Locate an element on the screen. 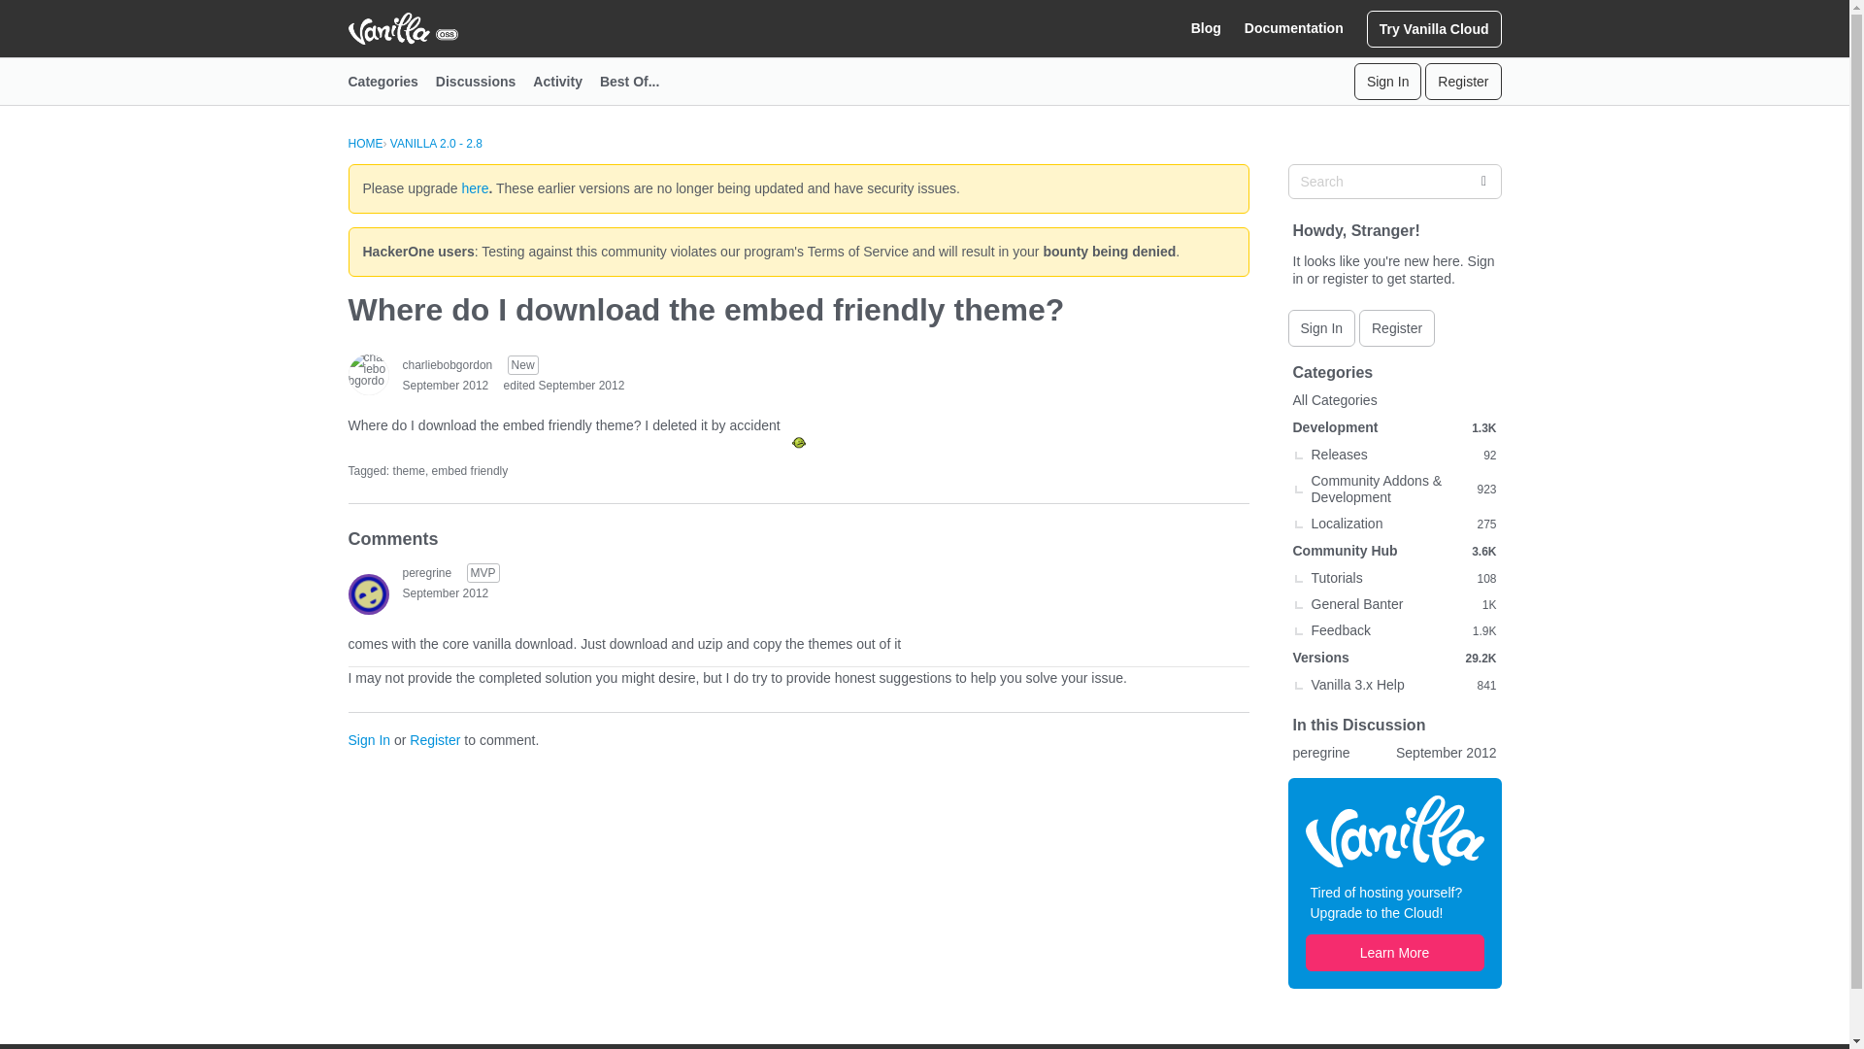 This screenshot has width=1864, height=1049. Vanilla is located at coordinates (1394, 831).